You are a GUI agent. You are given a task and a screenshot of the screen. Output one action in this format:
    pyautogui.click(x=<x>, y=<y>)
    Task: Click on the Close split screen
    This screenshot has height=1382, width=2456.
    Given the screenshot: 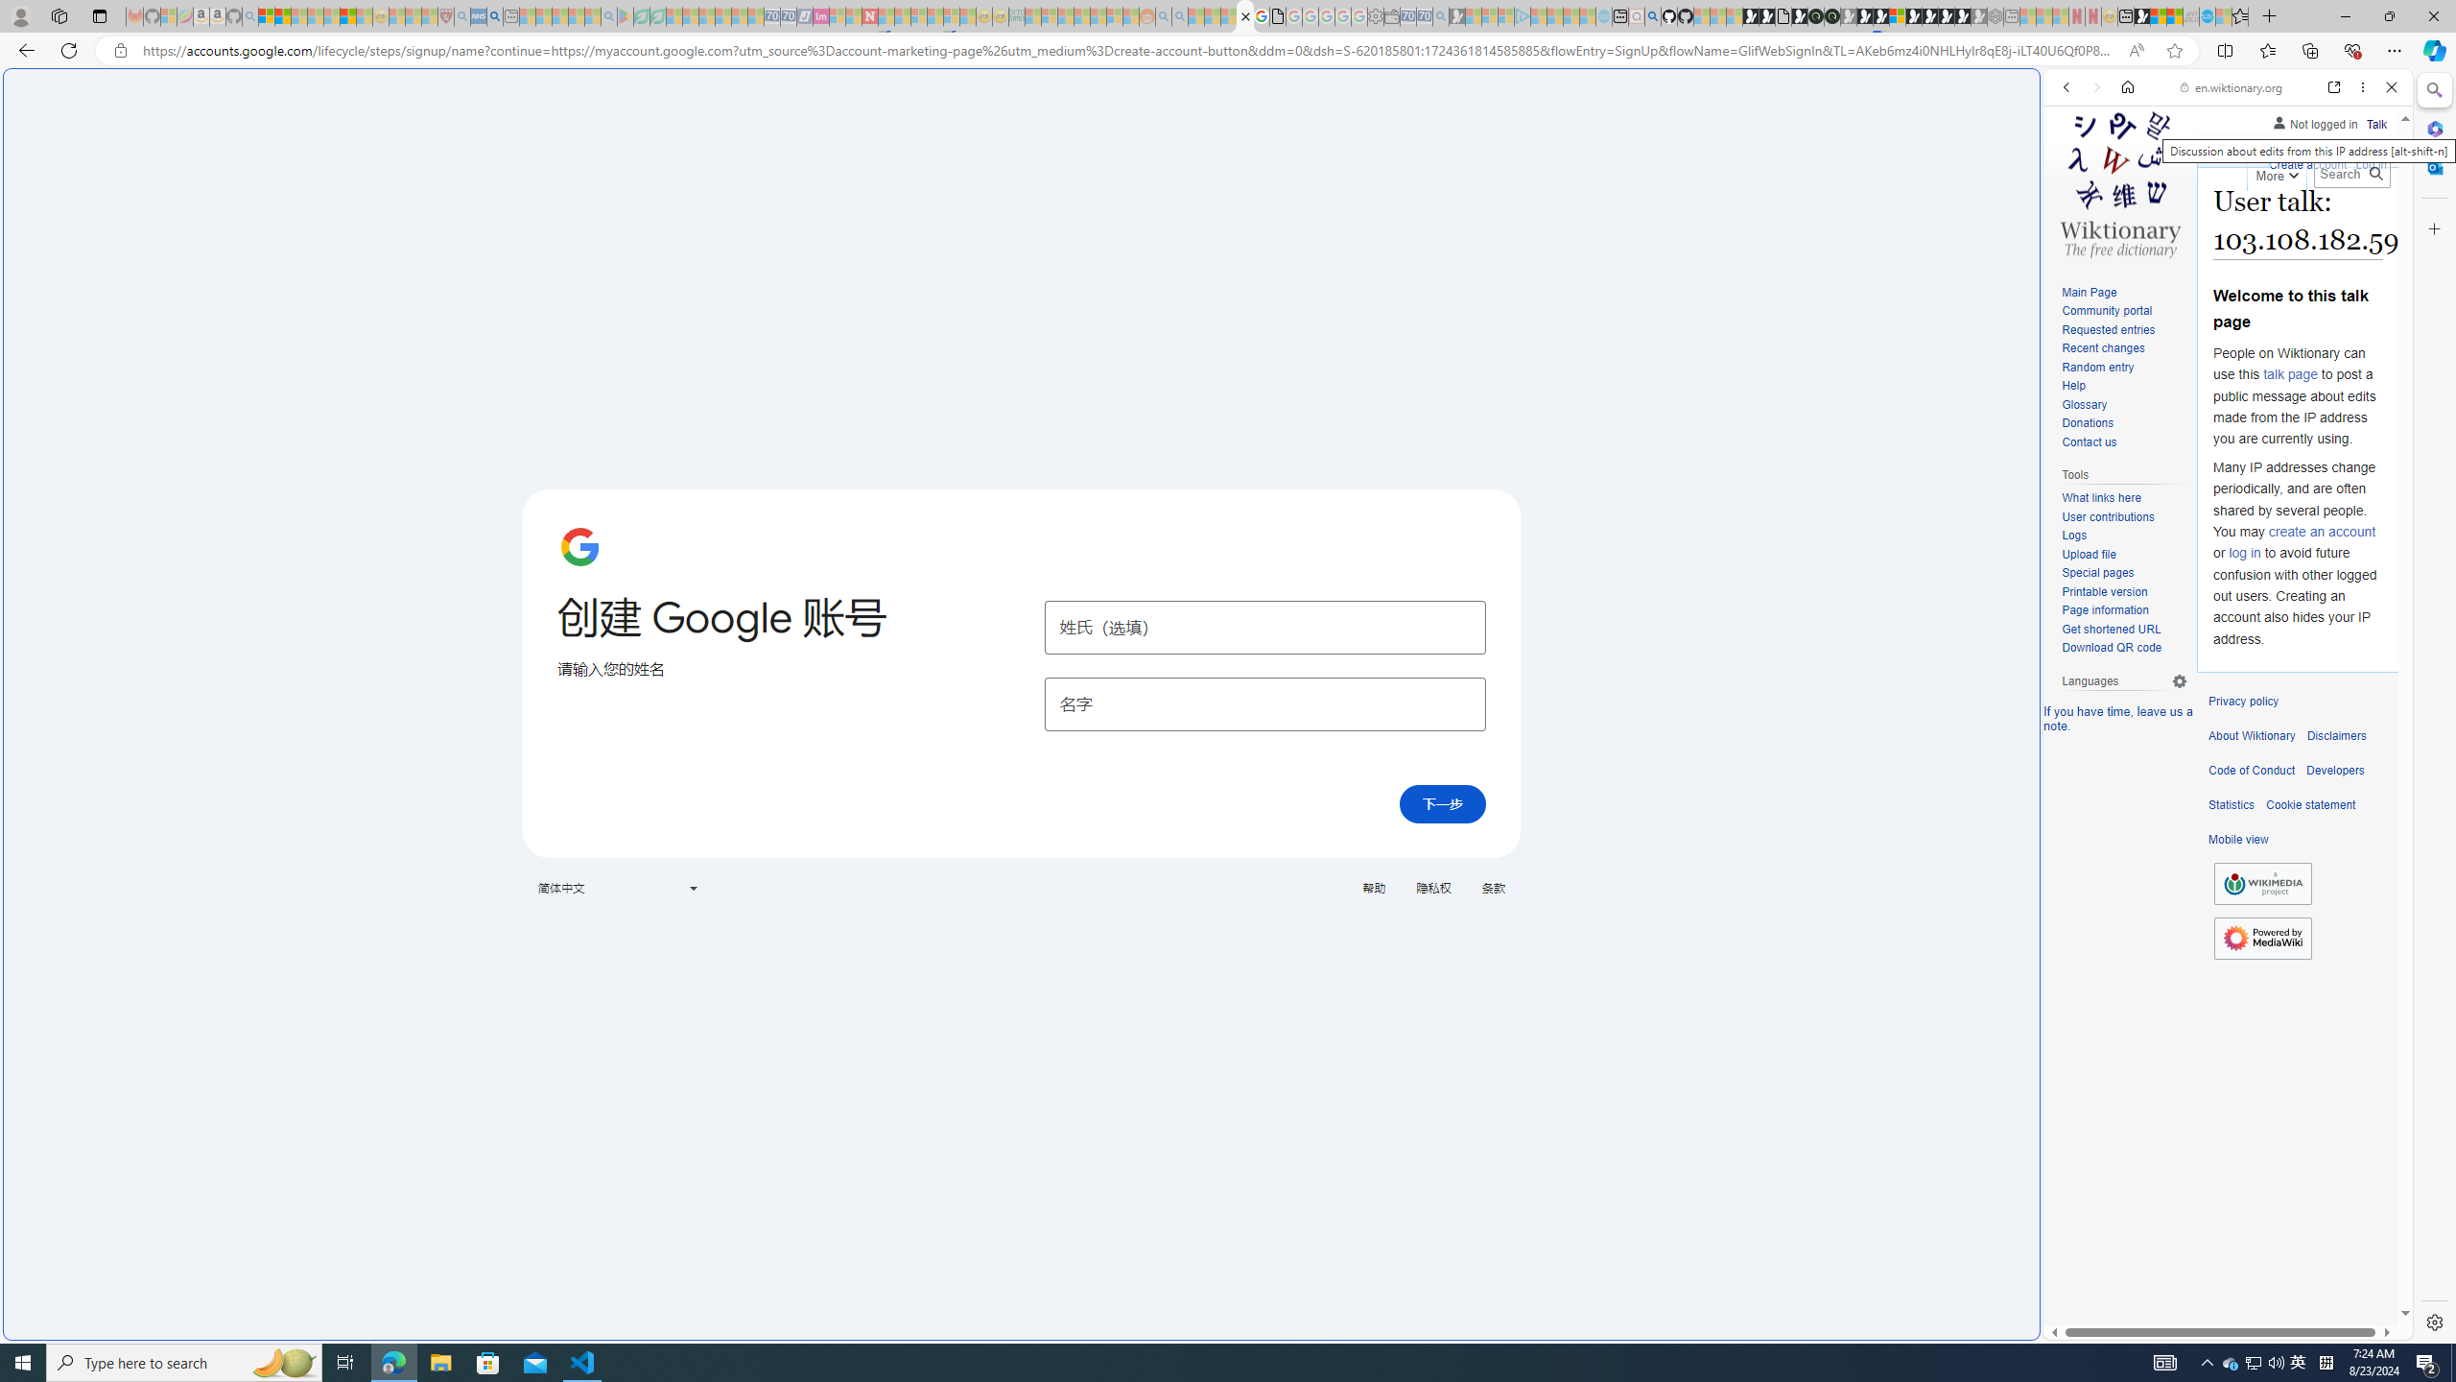 What is the action you would take?
    pyautogui.click(x=2038, y=97)
    